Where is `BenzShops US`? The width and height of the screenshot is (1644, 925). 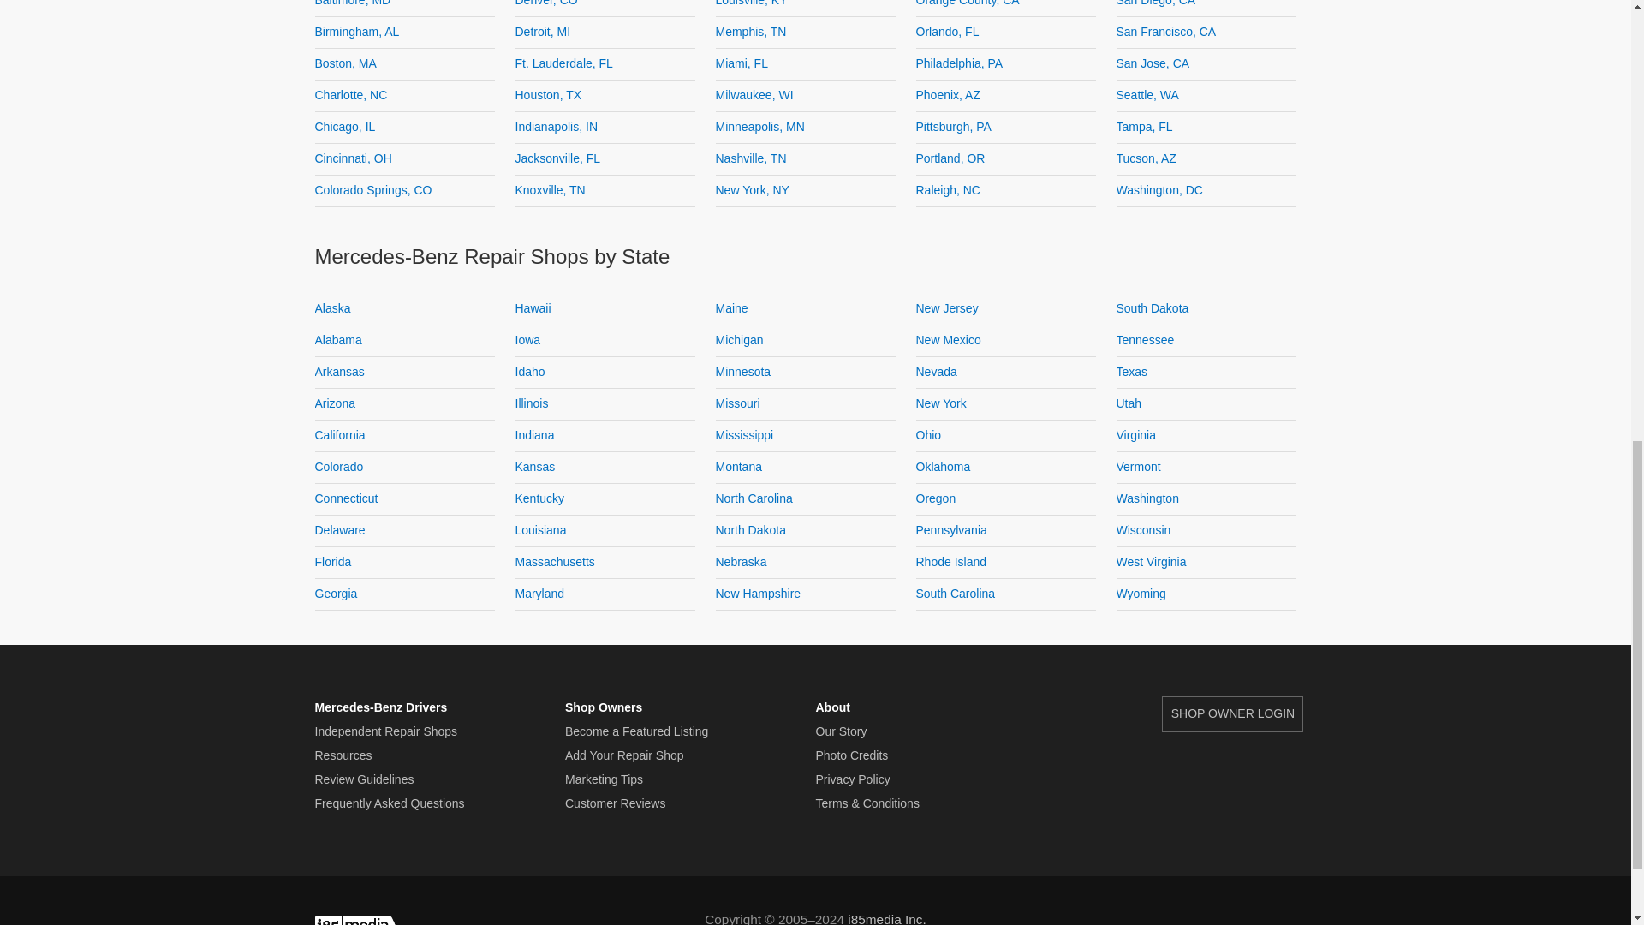 BenzShops US is located at coordinates (1284, 915).